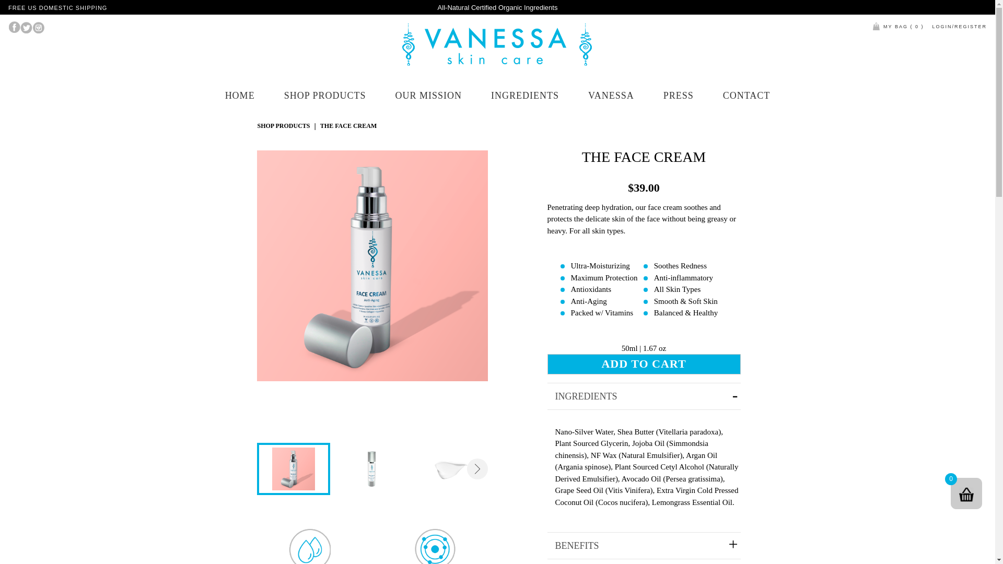  Describe the element at coordinates (611, 95) in the screenshot. I see `VANESSA` at that location.